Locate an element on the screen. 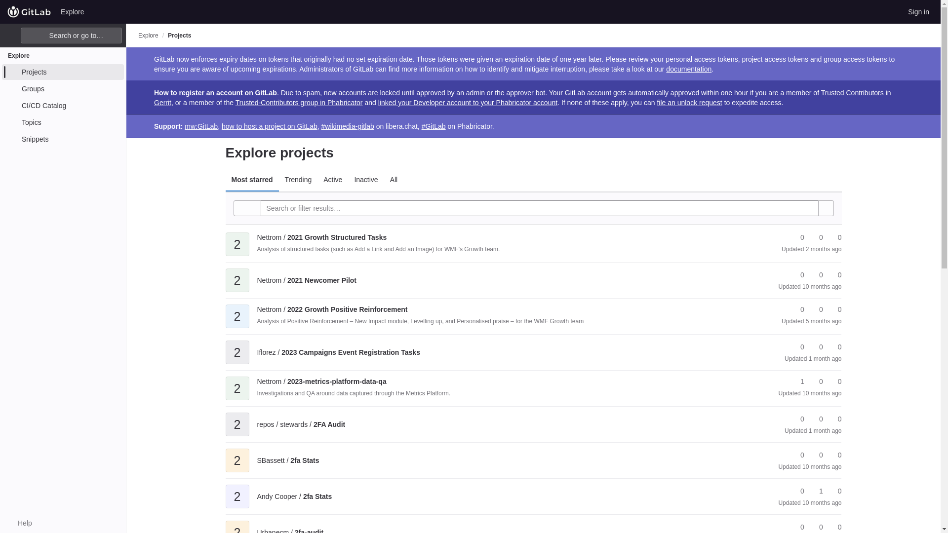 The image size is (948, 533). Explore is located at coordinates (148, 35).